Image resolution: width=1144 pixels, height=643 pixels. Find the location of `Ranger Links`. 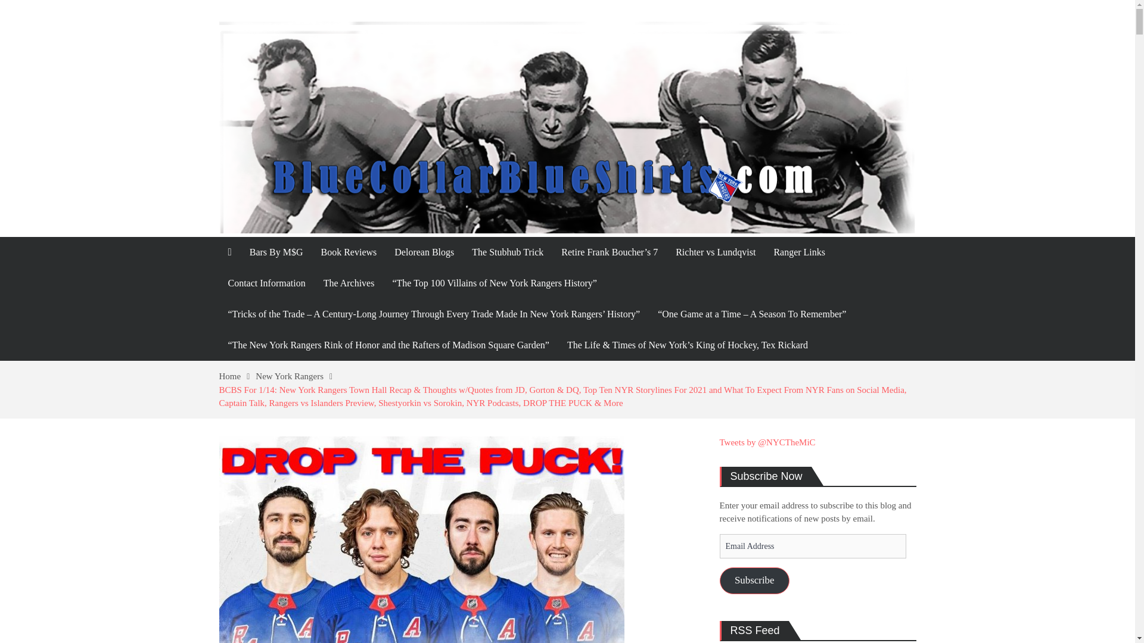

Ranger Links is located at coordinates (798, 252).